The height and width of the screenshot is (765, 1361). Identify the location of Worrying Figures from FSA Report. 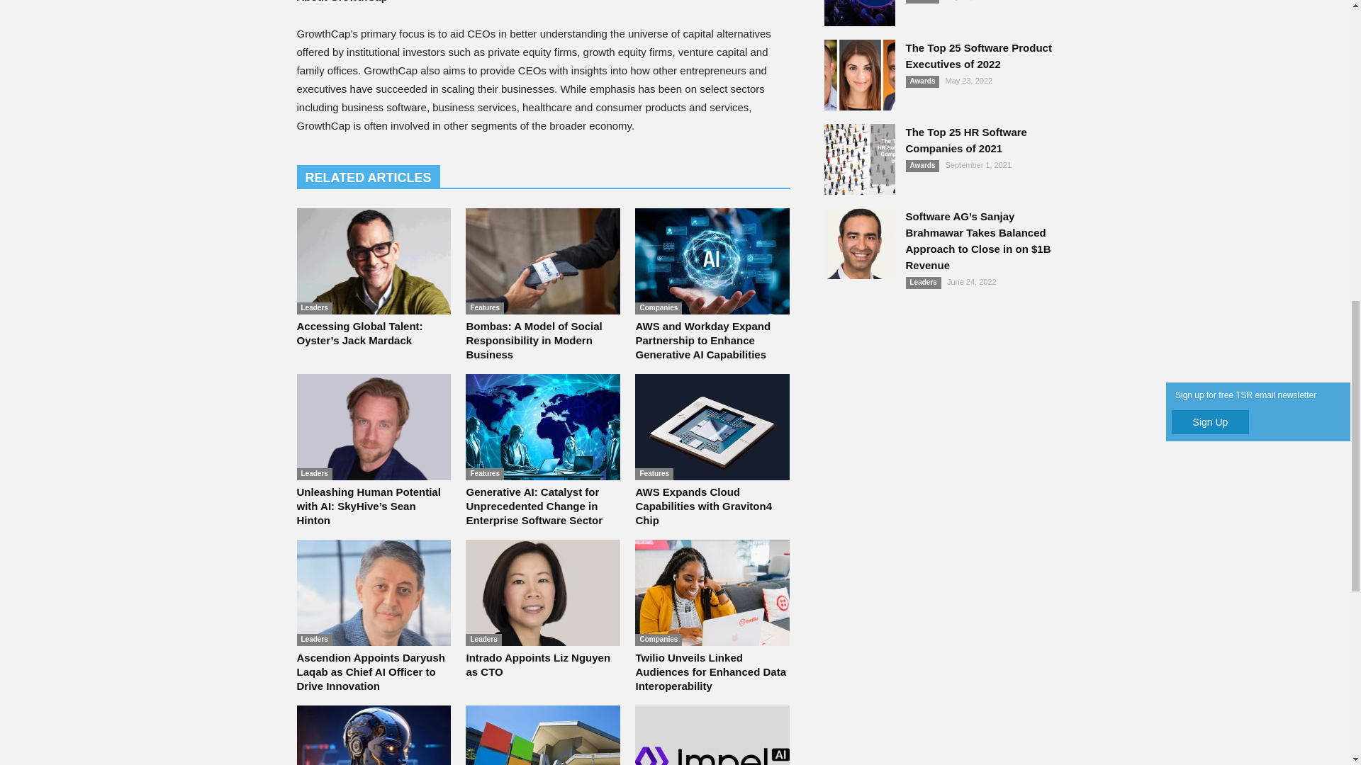
(420, 221).